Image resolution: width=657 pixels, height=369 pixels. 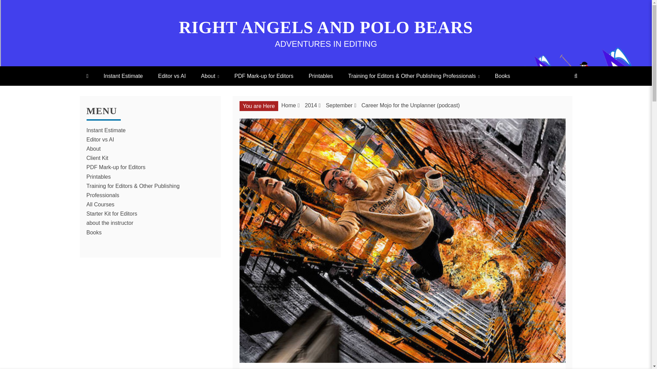 I want to click on Books, so click(x=502, y=76).